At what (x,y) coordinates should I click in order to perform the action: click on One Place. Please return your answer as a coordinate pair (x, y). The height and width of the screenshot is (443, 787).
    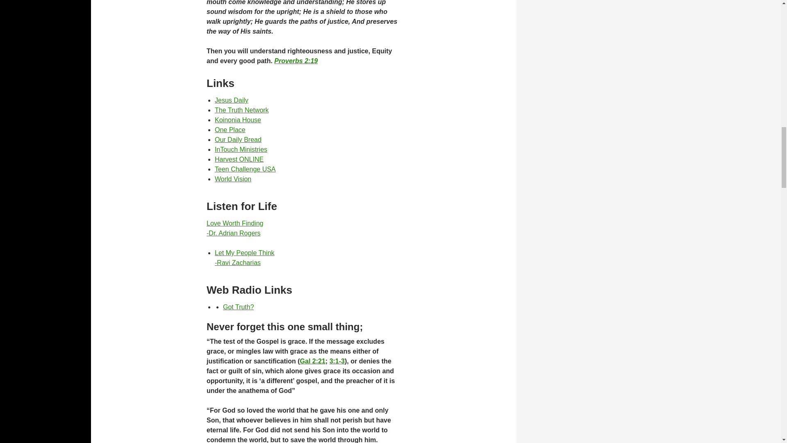
    Looking at the image, I should click on (230, 130).